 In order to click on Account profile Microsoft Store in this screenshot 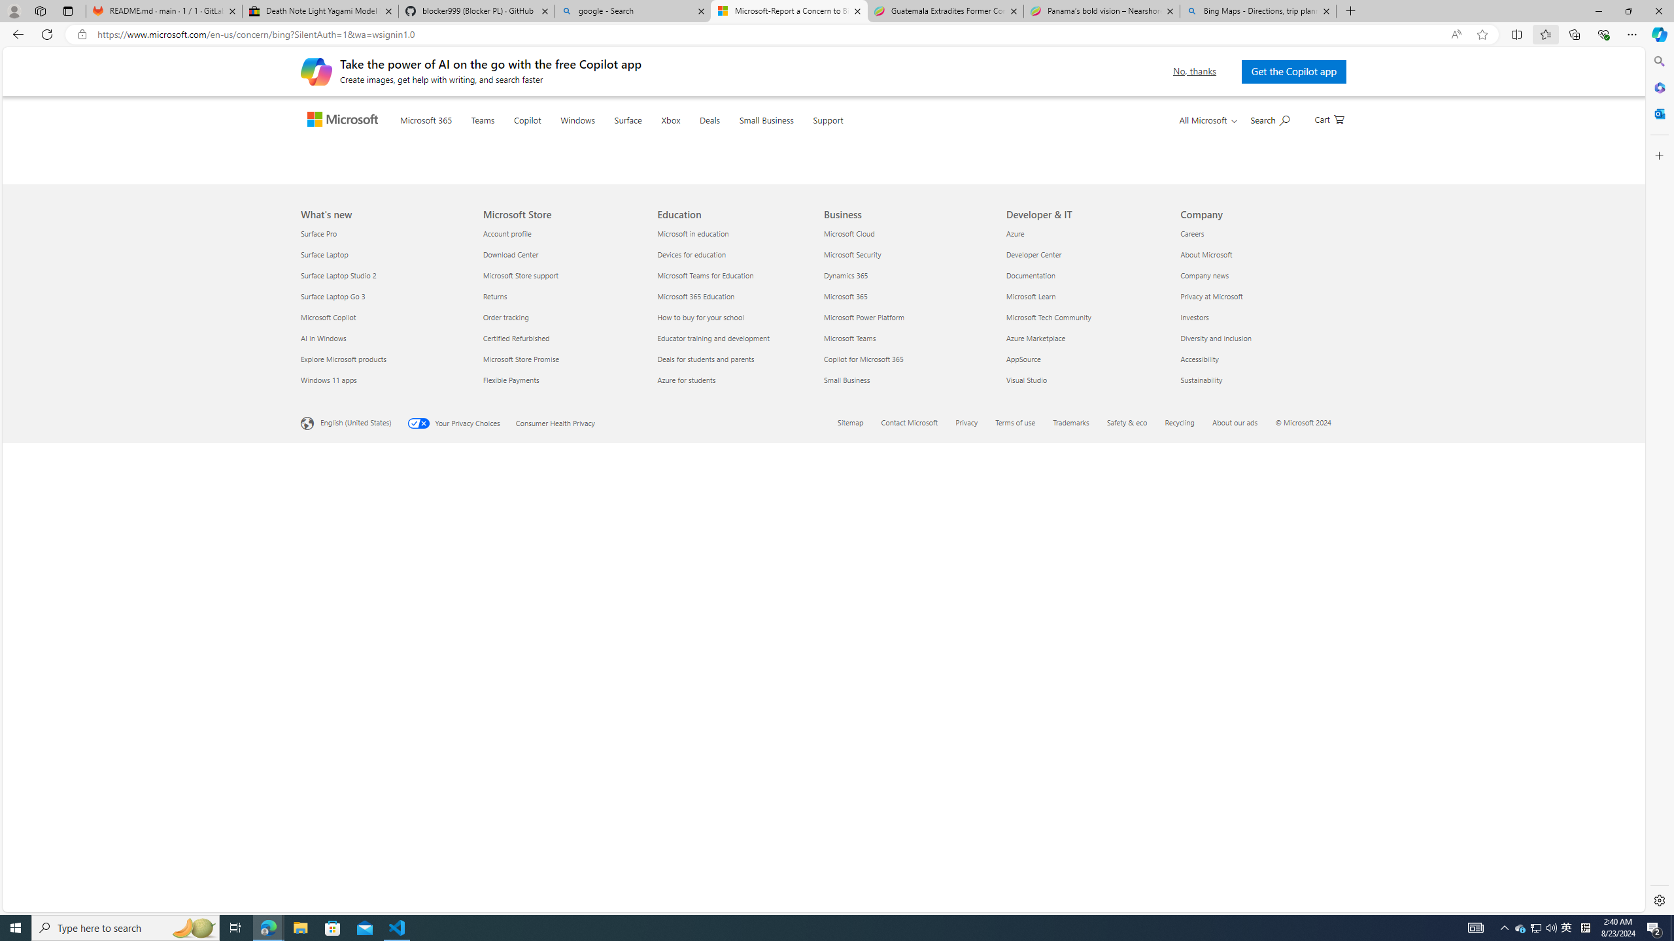, I will do `click(507, 693)`.